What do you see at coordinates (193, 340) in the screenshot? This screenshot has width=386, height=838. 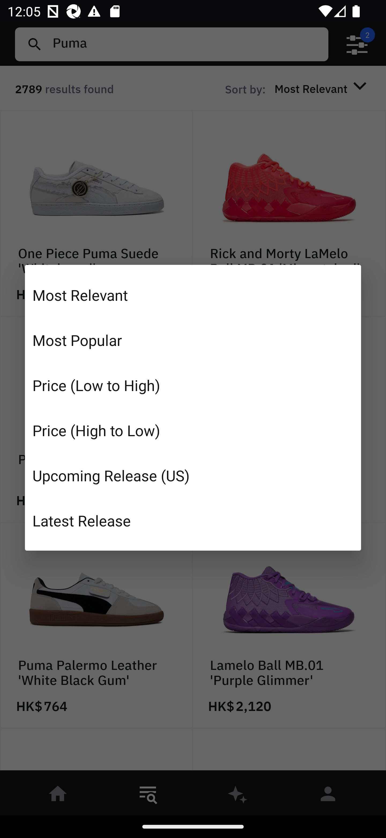 I see `Most Popular` at bounding box center [193, 340].